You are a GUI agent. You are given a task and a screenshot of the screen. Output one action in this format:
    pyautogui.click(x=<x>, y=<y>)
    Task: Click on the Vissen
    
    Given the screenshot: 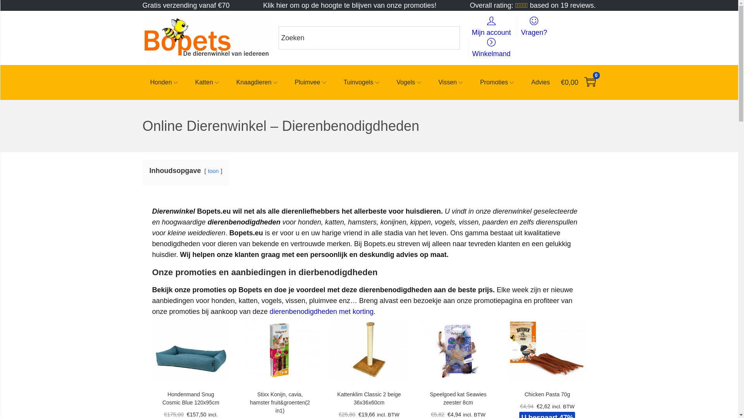 What is the action you would take?
    pyautogui.click(x=451, y=82)
    